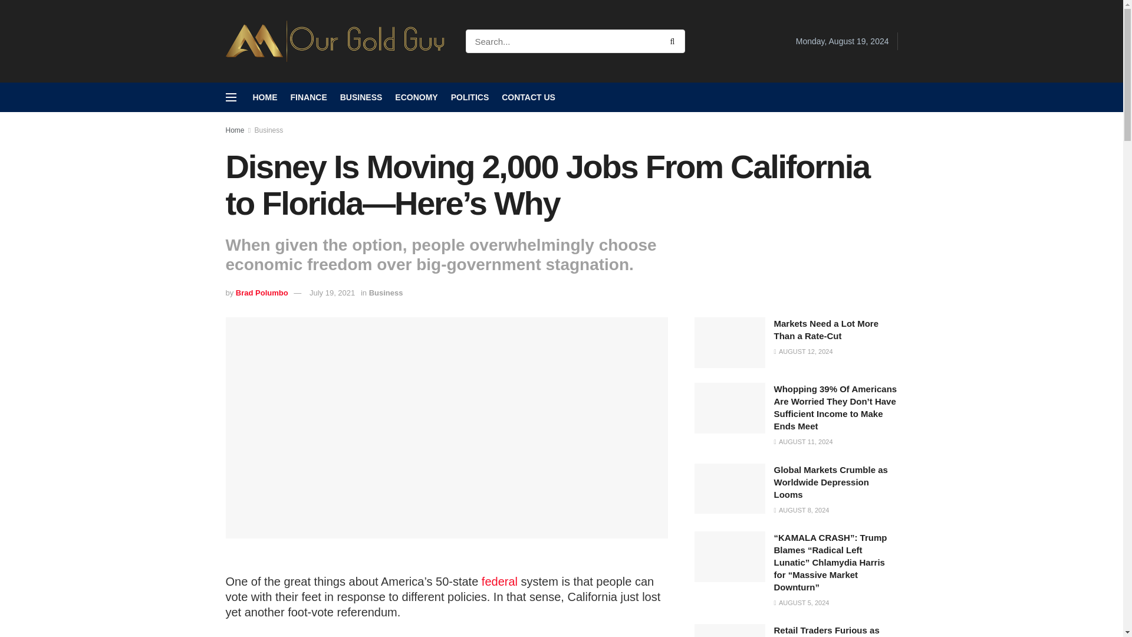 This screenshot has height=637, width=1132. I want to click on July 19, 2021, so click(332, 293).